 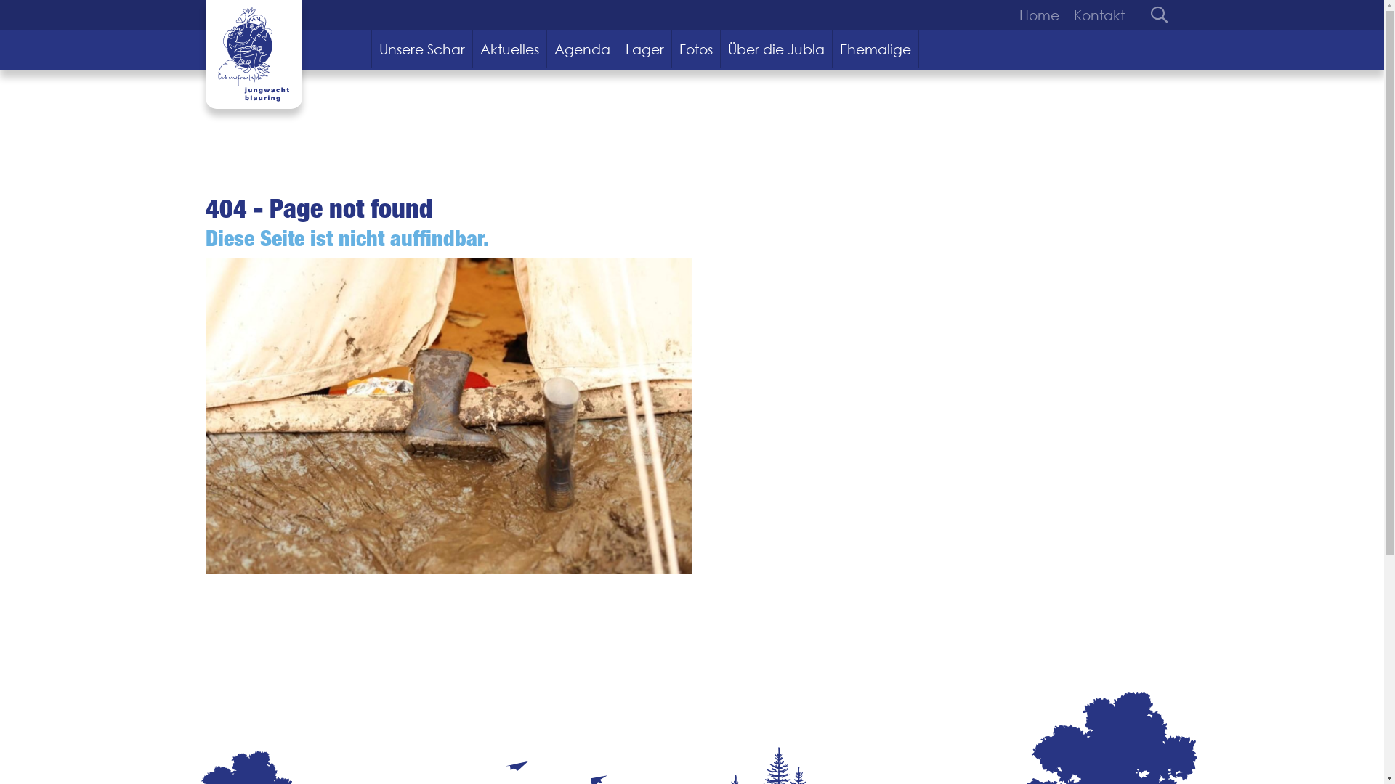 I want to click on Blauring Schwyz, so click(x=253, y=54).